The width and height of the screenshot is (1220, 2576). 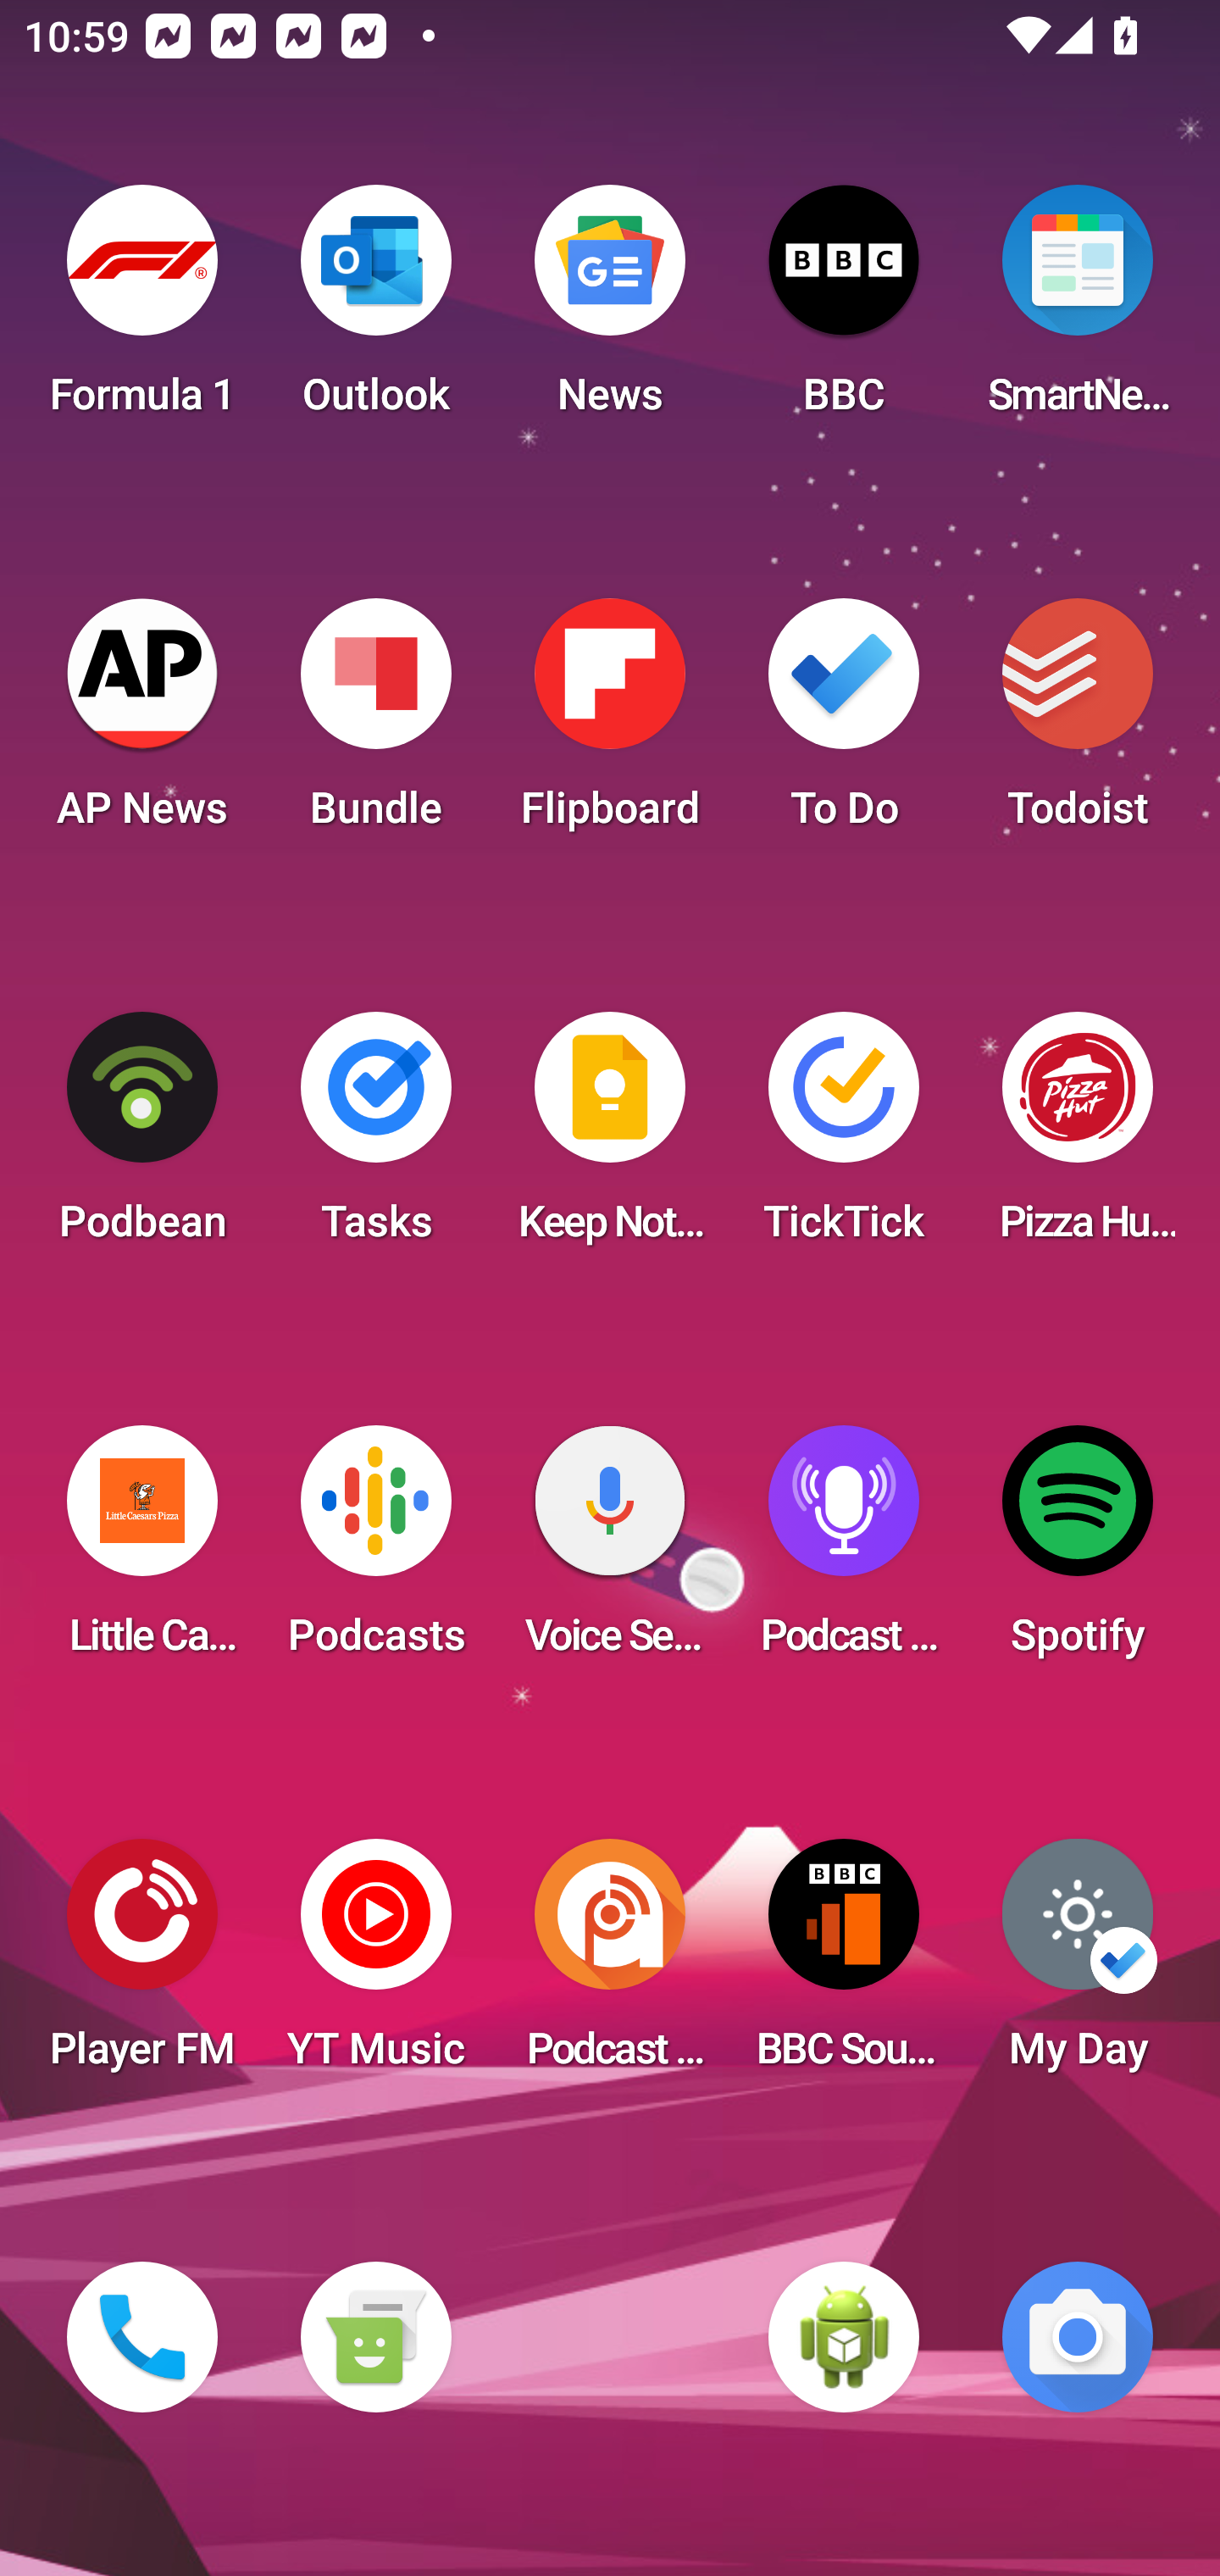 I want to click on Messaging, so click(x=375, y=2337).